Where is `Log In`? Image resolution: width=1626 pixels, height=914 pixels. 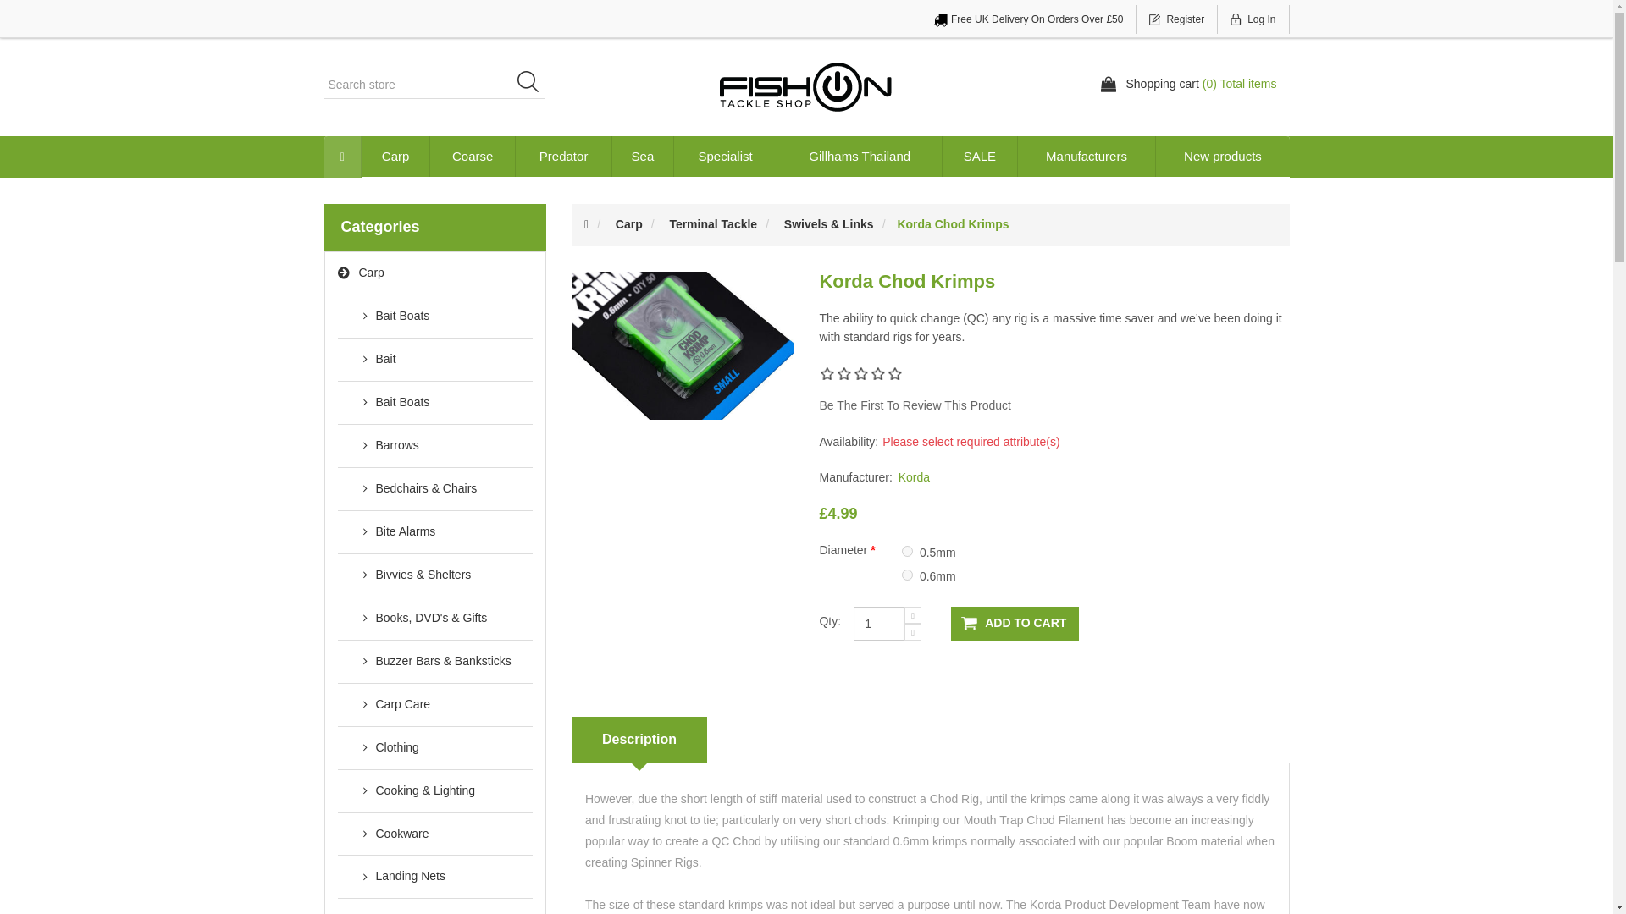
Log In is located at coordinates (1253, 19).